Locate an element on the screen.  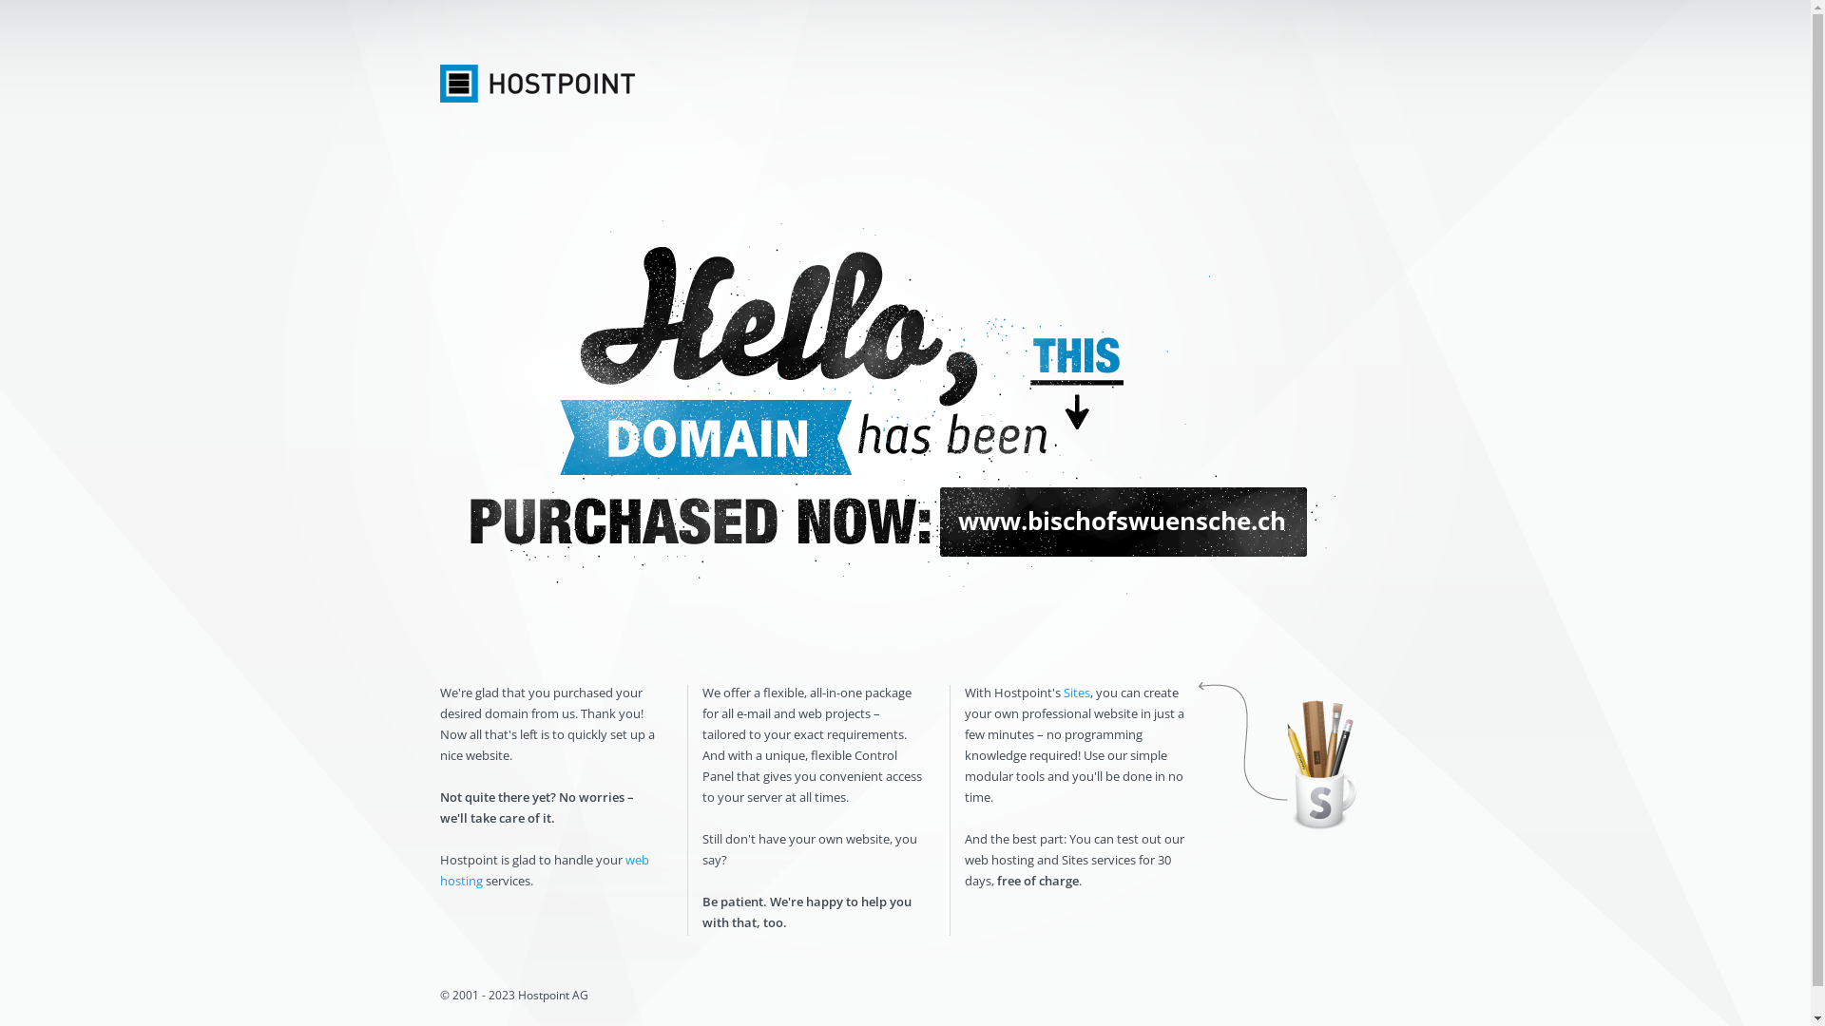
Sites is located at coordinates (1076, 693).